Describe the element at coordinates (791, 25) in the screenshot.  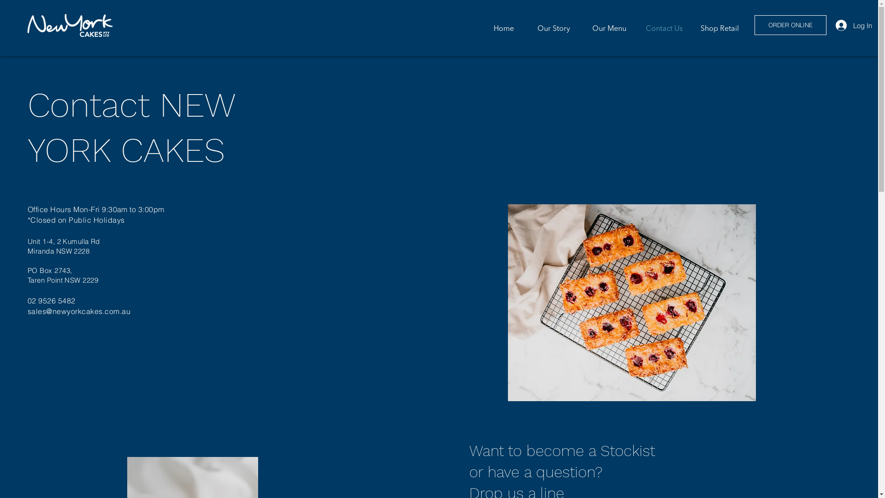
I see `ORDER ONLINE` at that location.